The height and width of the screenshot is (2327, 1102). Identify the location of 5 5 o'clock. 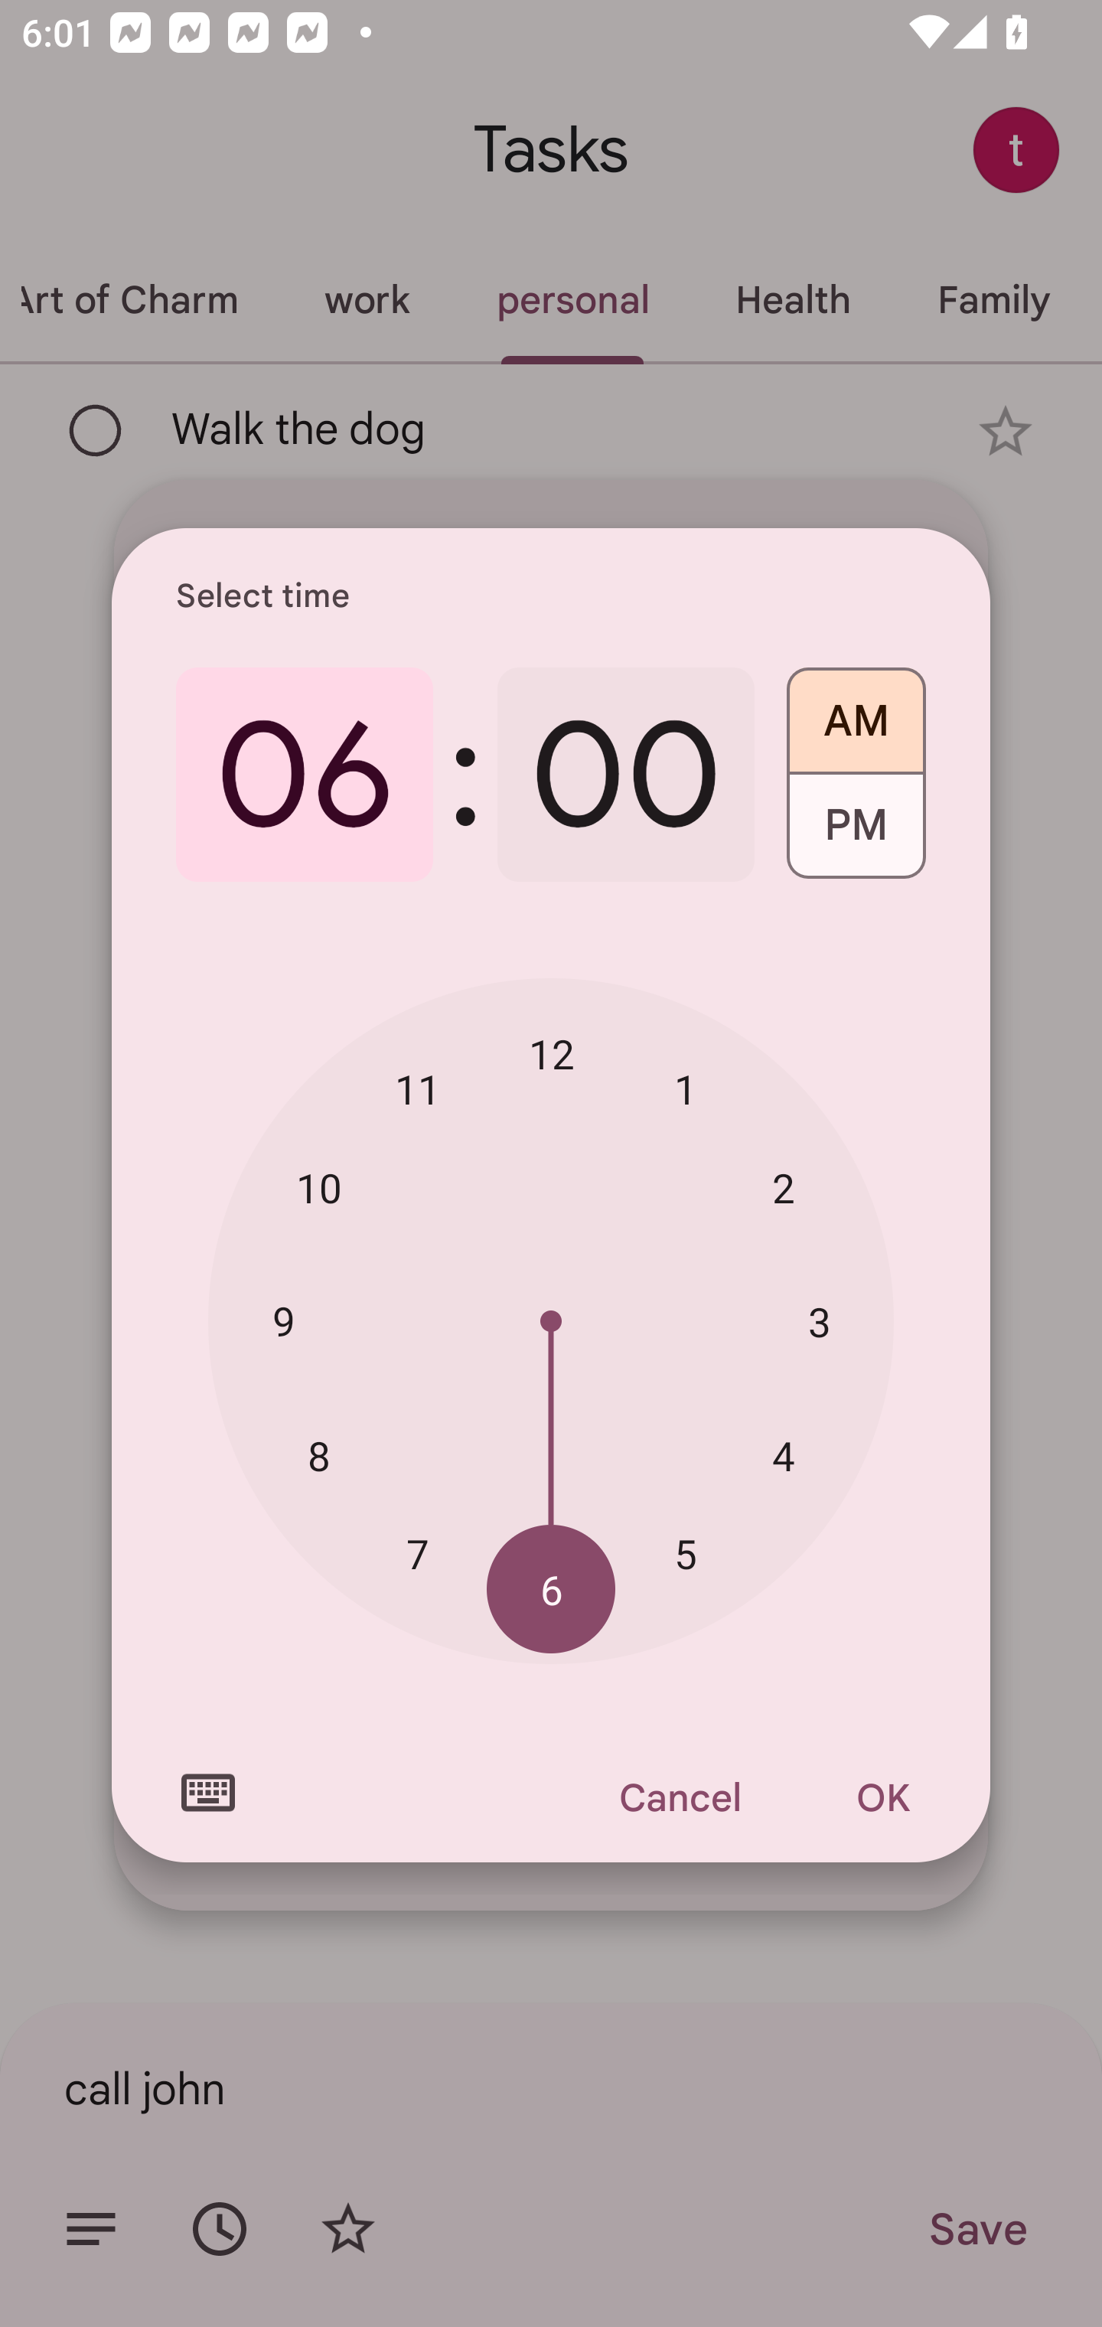
(686, 1552).